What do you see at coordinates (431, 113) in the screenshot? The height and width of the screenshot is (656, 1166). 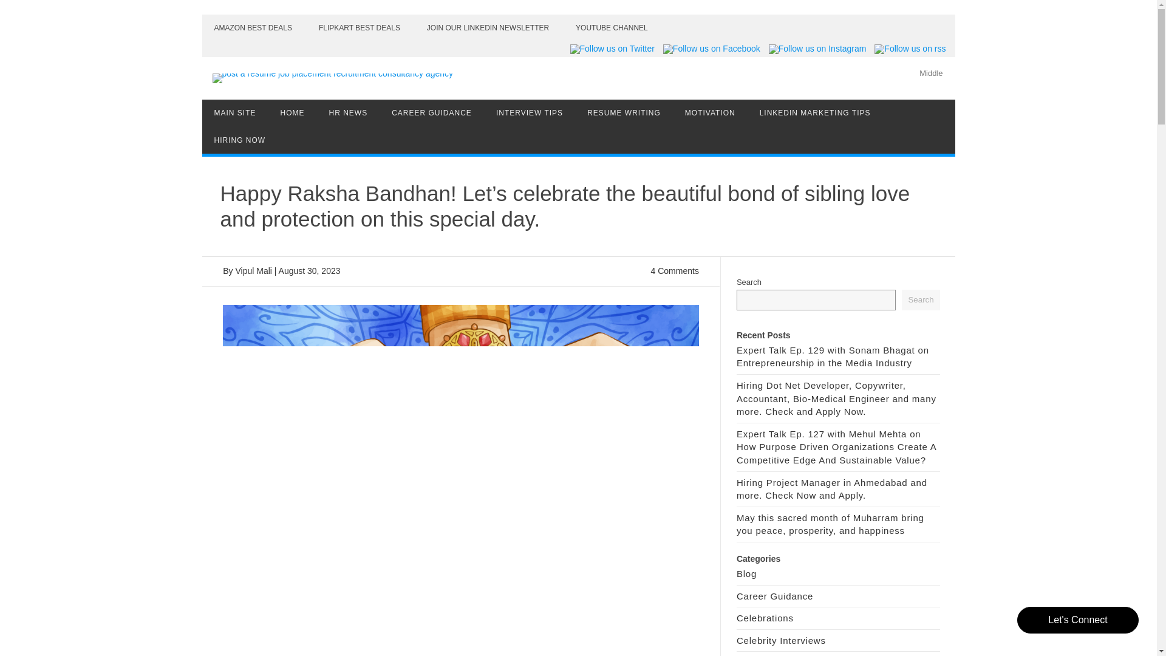 I see `CAREER GUIDANCE` at bounding box center [431, 113].